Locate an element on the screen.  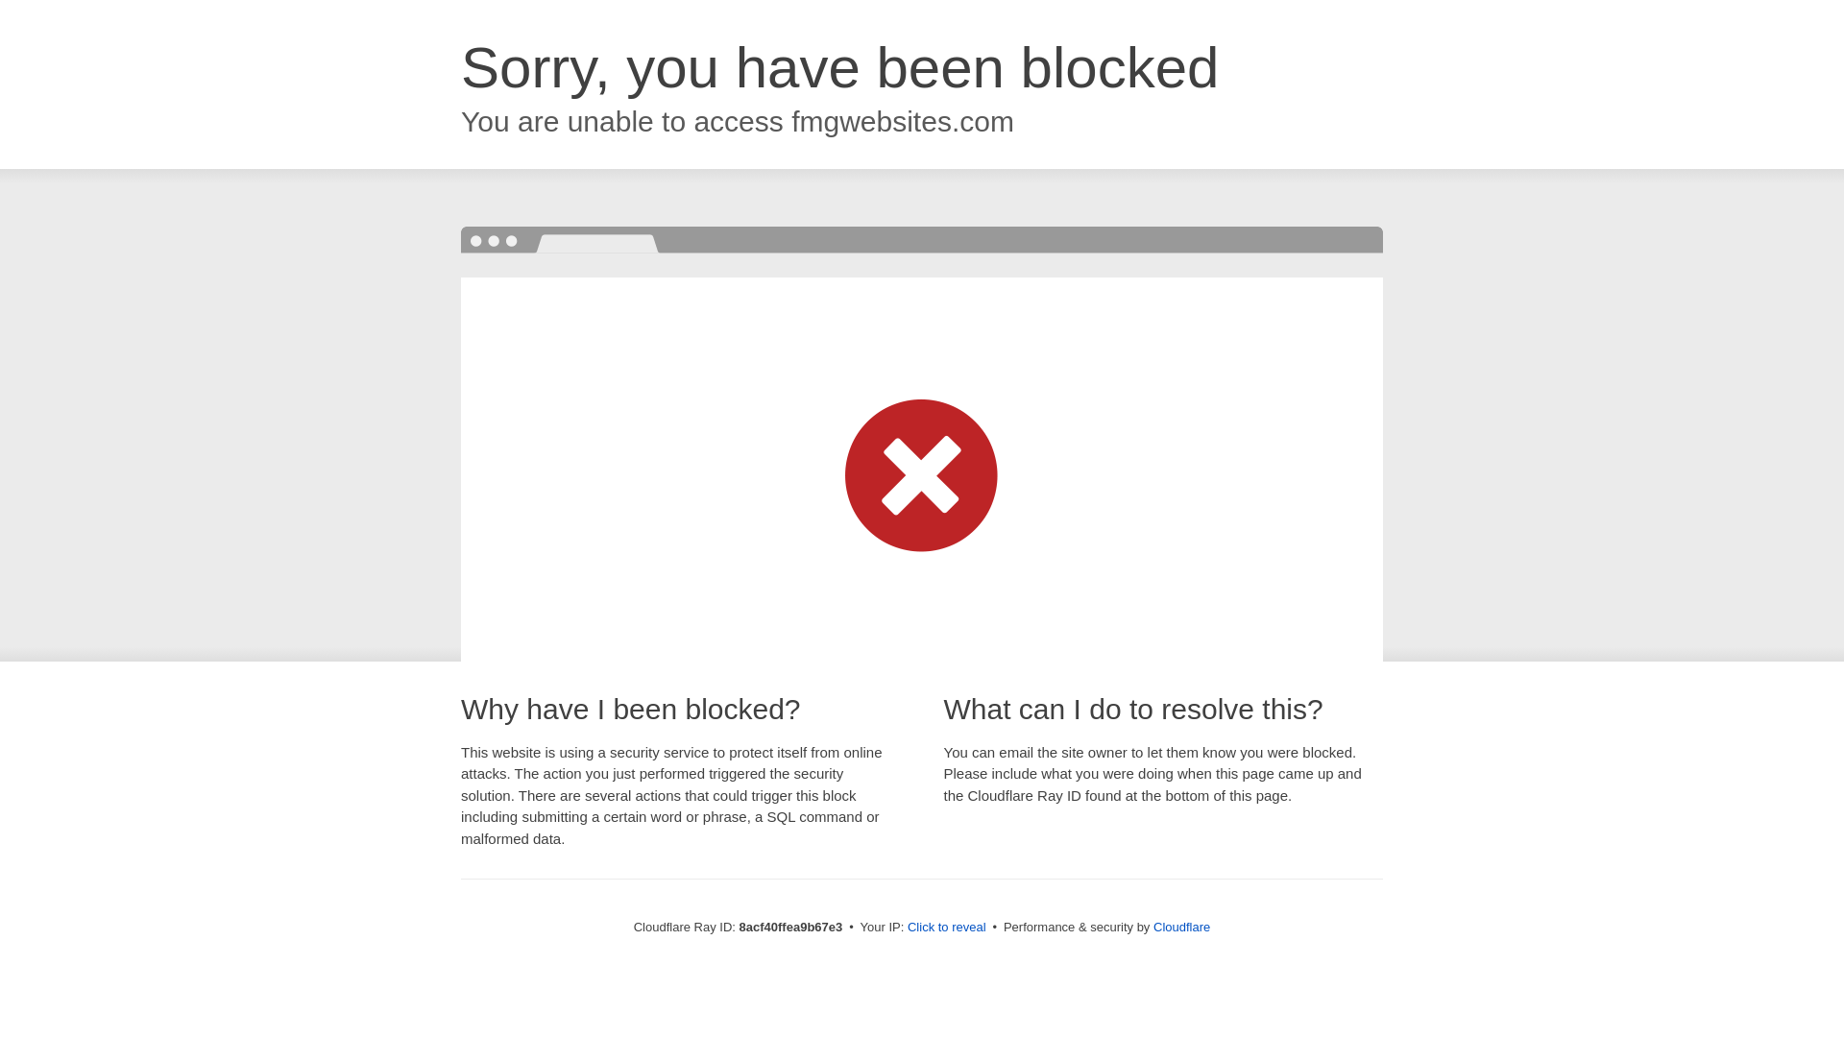
Cloudflare is located at coordinates (1181, 927).